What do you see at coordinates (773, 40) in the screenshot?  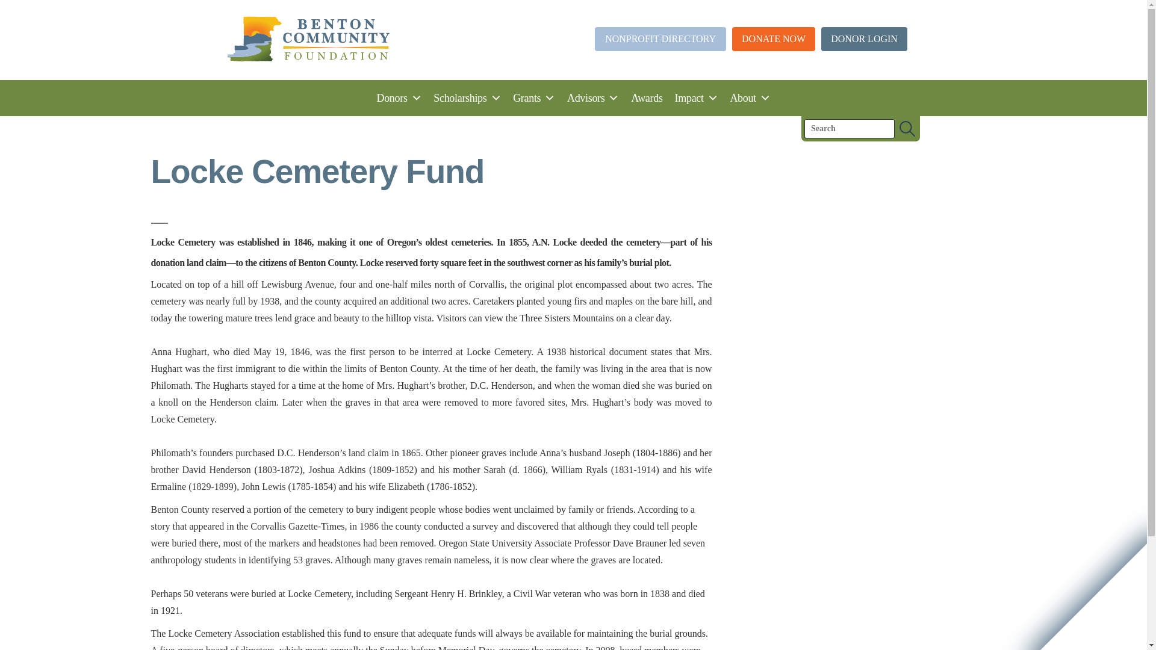 I see `DONATE NOW` at bounding box center [773, 40].